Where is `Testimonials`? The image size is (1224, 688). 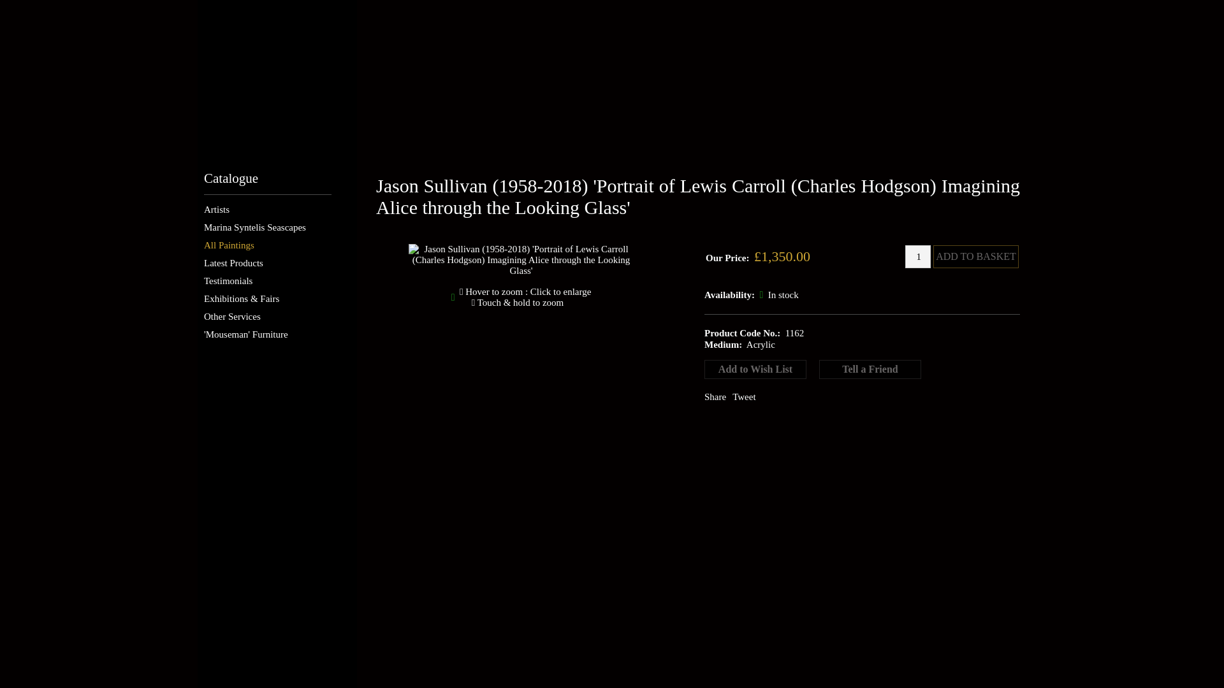
Testimonials is located at coordinates (228, 281).